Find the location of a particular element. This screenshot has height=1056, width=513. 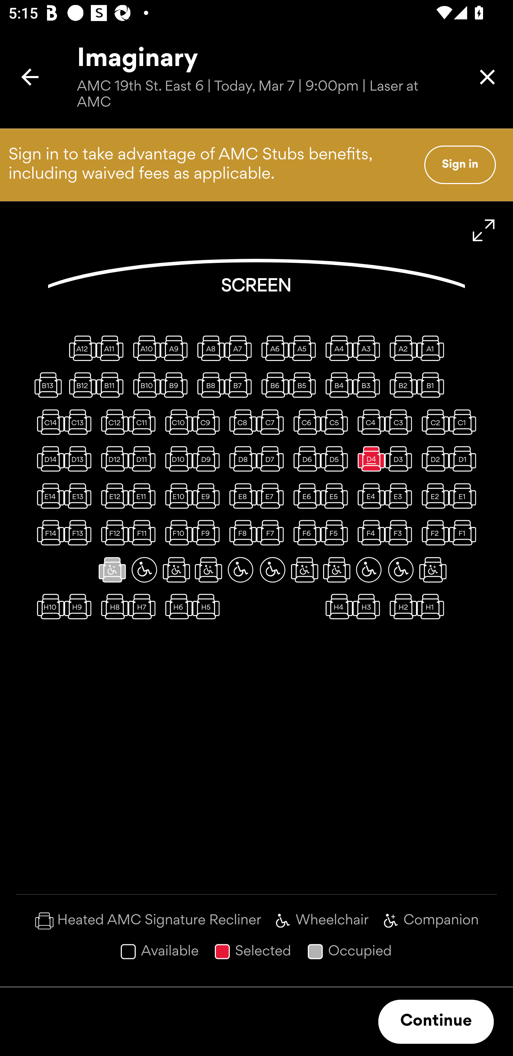

F12, Regular seat, available is located at coordinates (112, 533).